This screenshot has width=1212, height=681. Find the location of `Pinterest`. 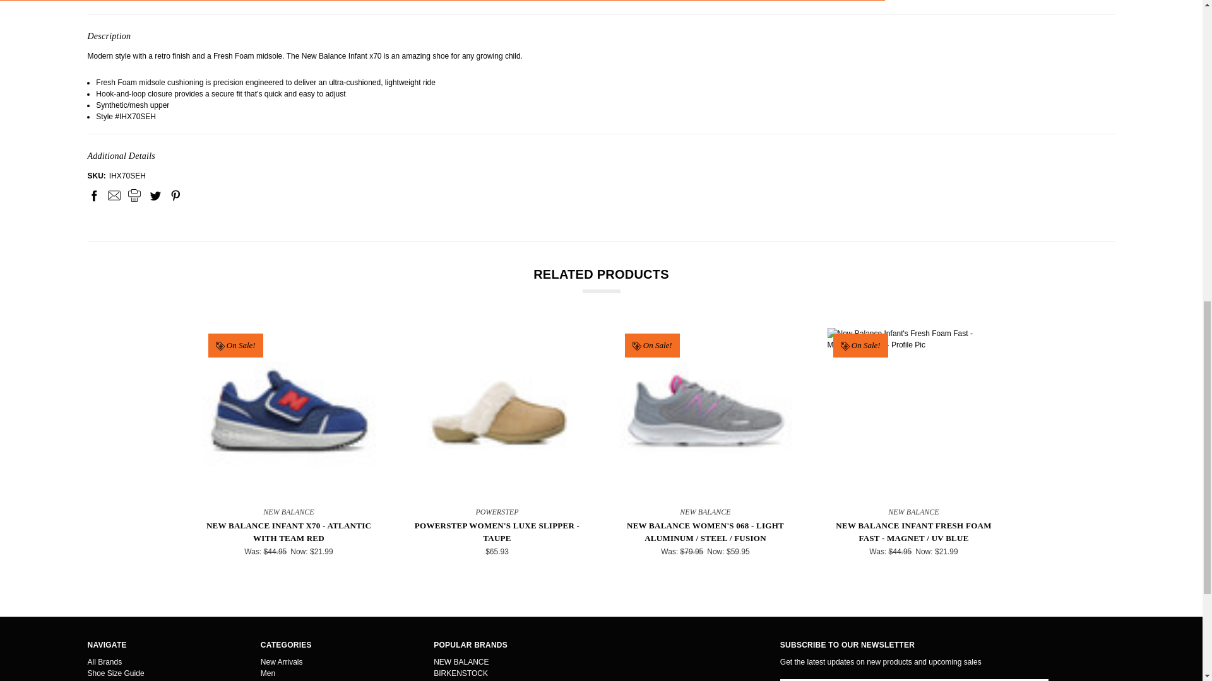

Pinterest is located at coordinates (175, 195).